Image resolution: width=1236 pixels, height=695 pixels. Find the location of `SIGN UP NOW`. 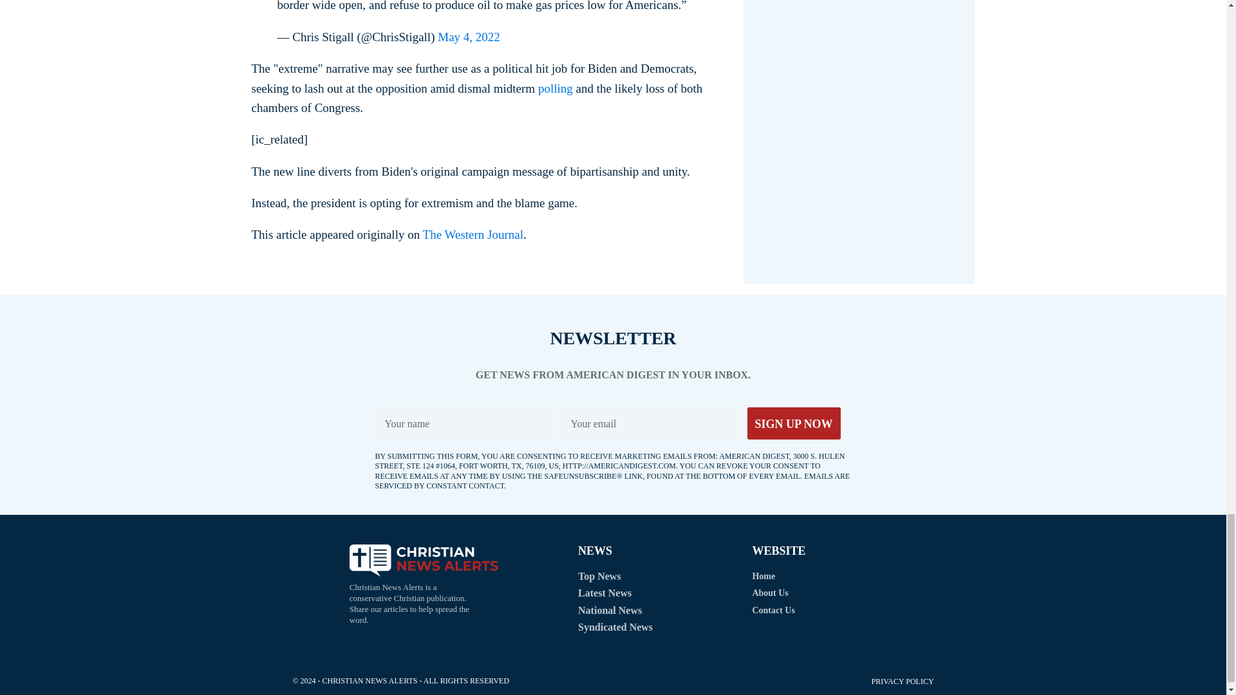

SIGN UP NOW is located at coordinates (793, 423).